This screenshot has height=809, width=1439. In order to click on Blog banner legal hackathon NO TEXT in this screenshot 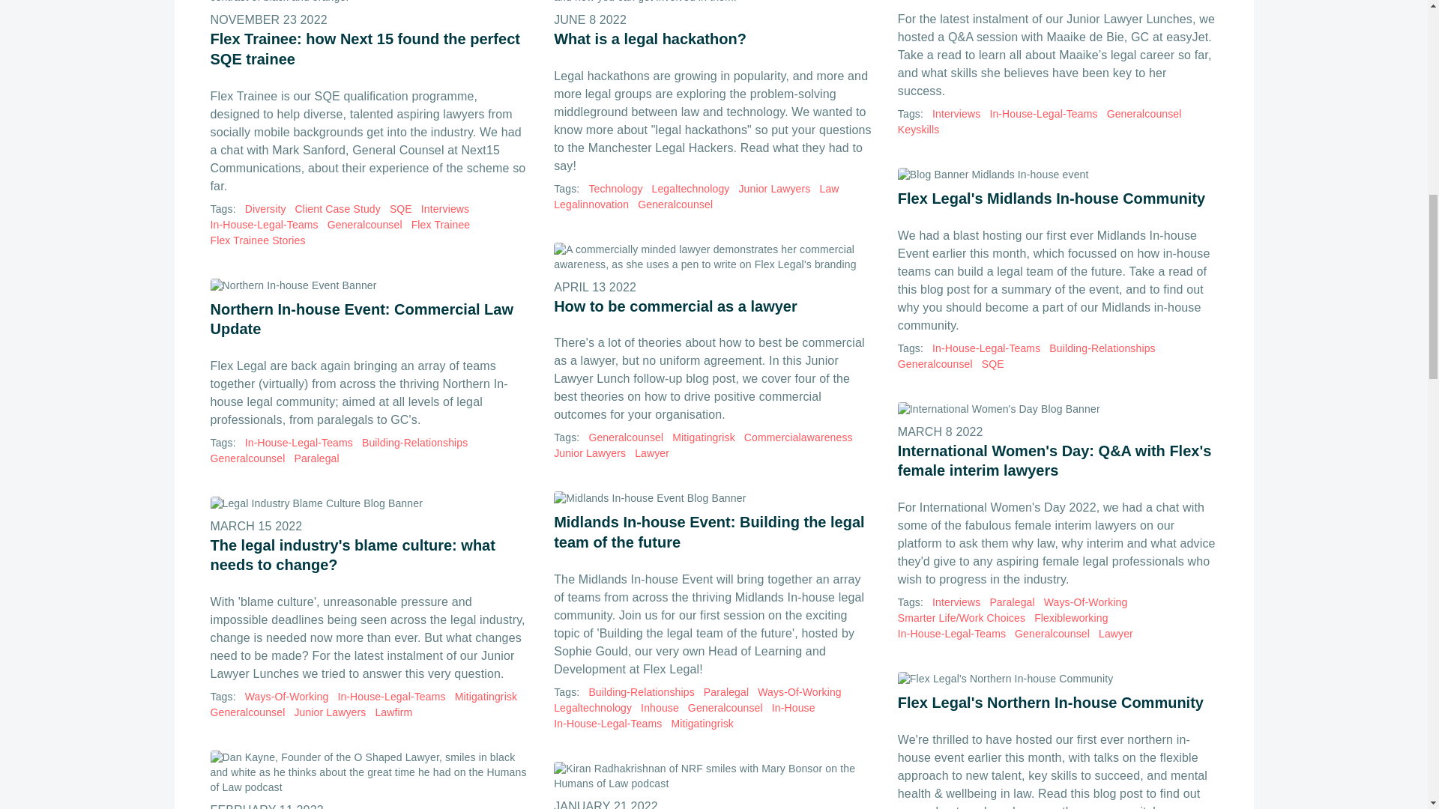, I will do `click(714, 2)`.